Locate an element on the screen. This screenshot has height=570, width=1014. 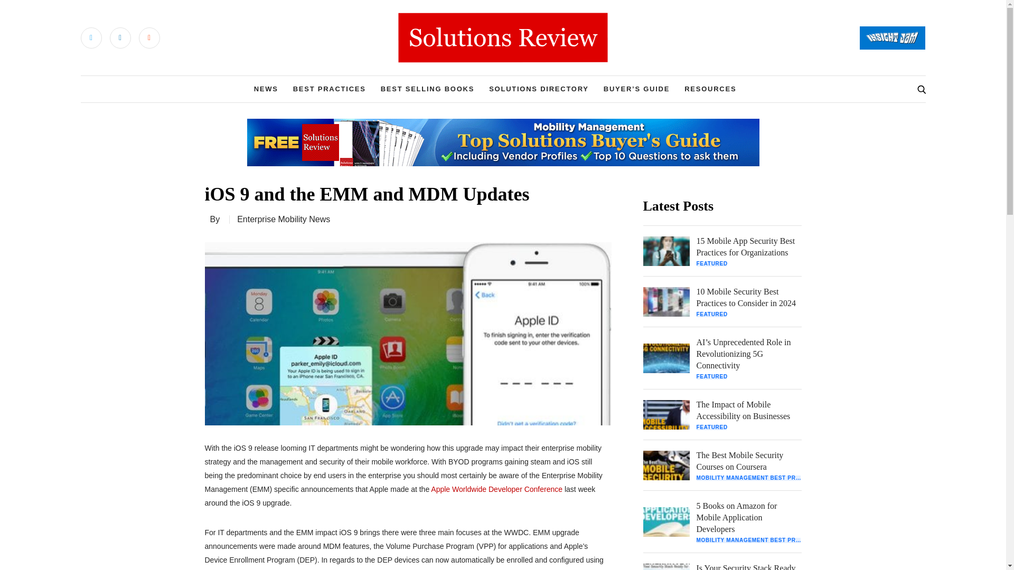
BEST PRACTICES is located at coordinates (330, 89).